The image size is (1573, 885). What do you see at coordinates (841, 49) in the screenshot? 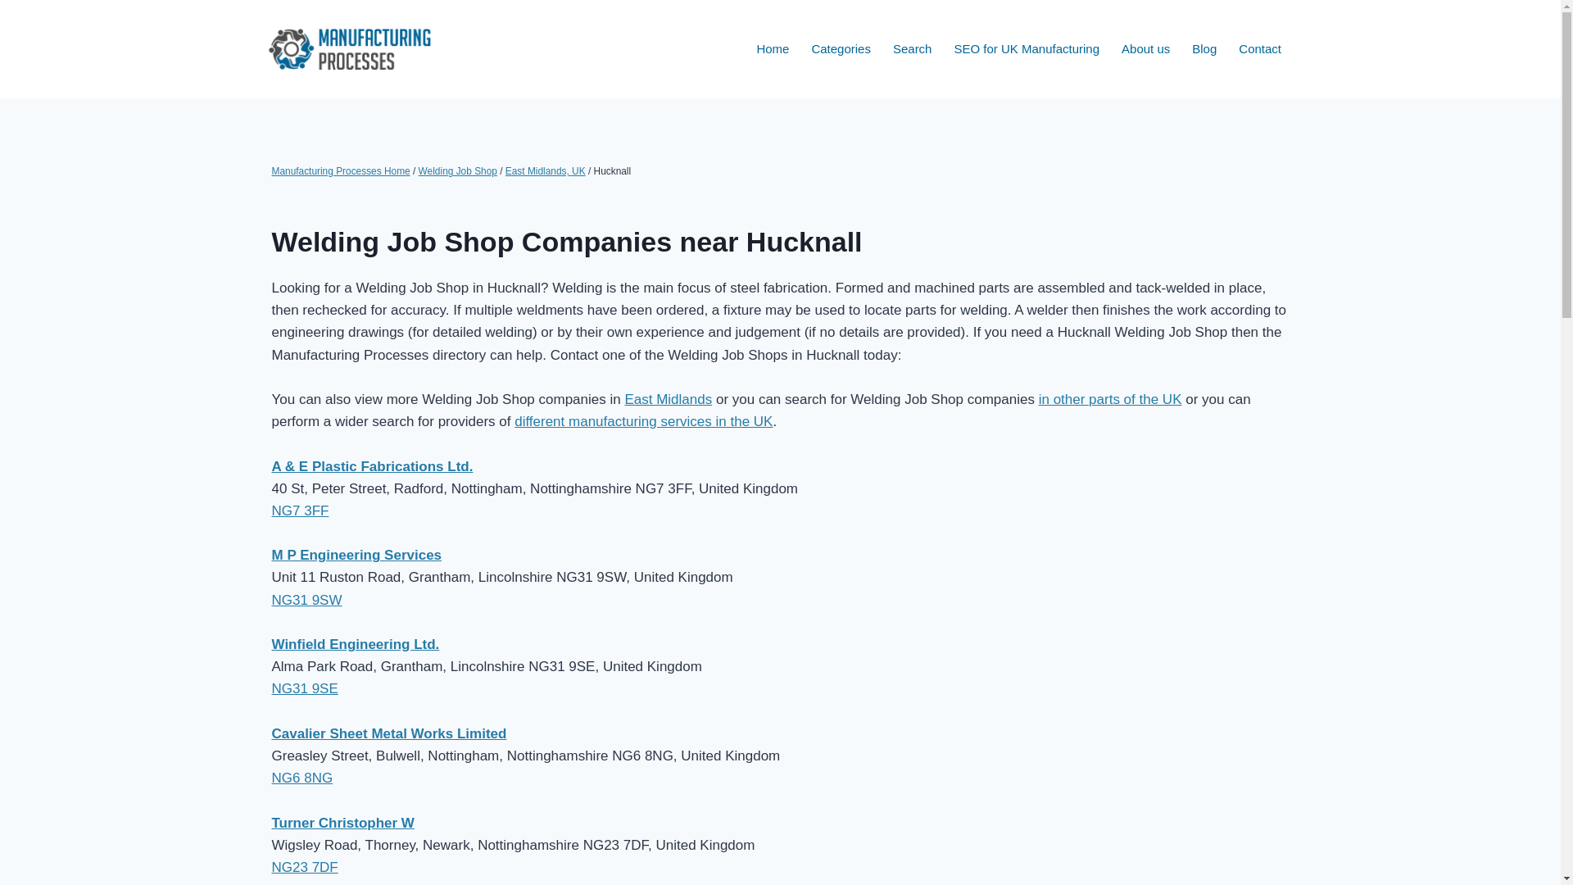
I see `Categories` at bounding box center [841, 49].